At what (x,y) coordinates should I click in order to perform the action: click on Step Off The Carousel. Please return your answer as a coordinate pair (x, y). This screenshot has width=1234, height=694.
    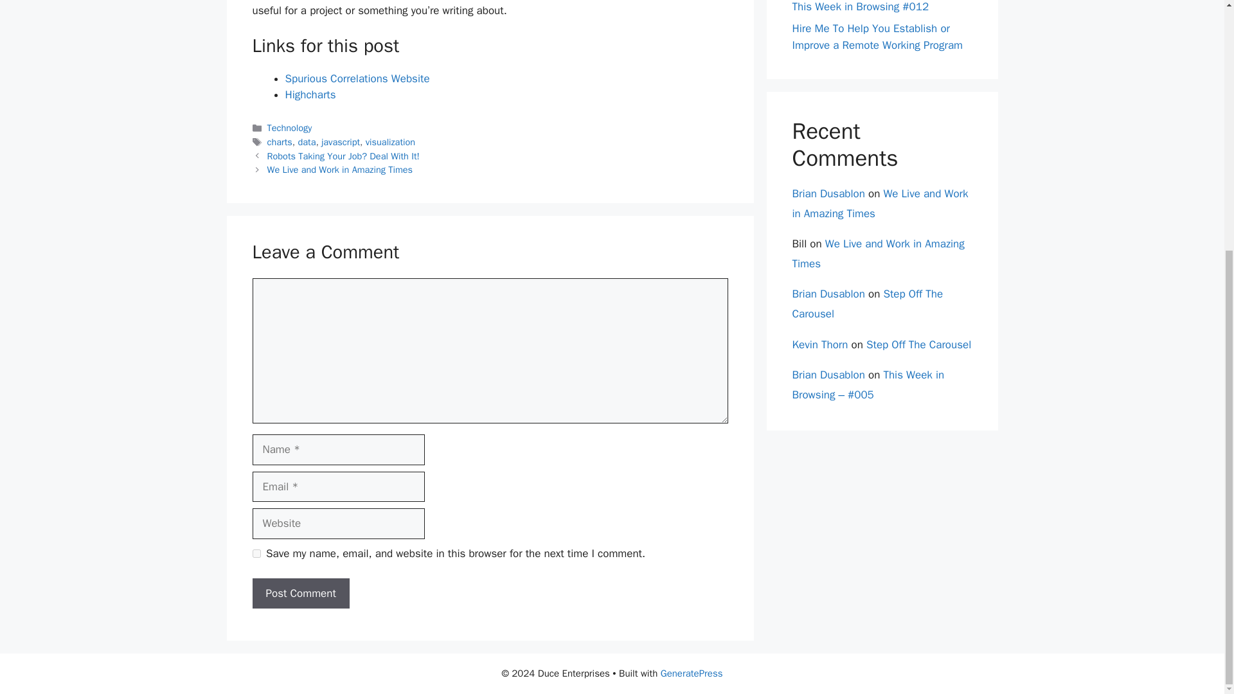
    Looking at the image, I should click on (867, 303).